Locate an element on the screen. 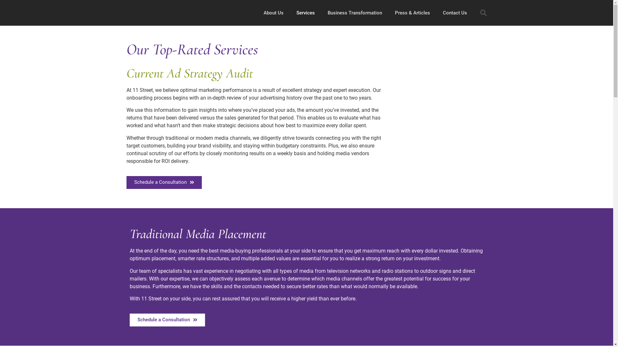  Press & Articles is located at coordinates (412, 13).